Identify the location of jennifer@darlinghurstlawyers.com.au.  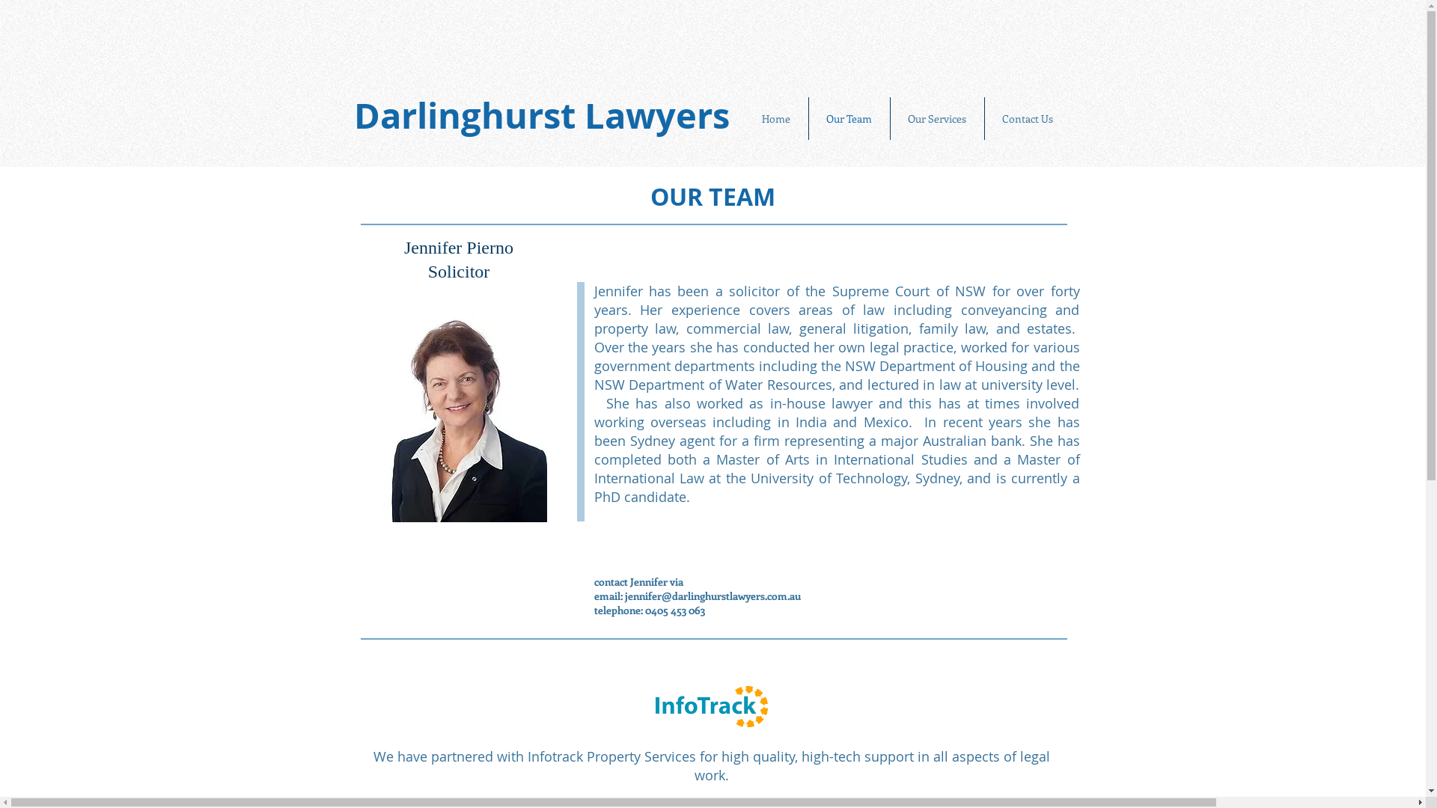
(713, 596).